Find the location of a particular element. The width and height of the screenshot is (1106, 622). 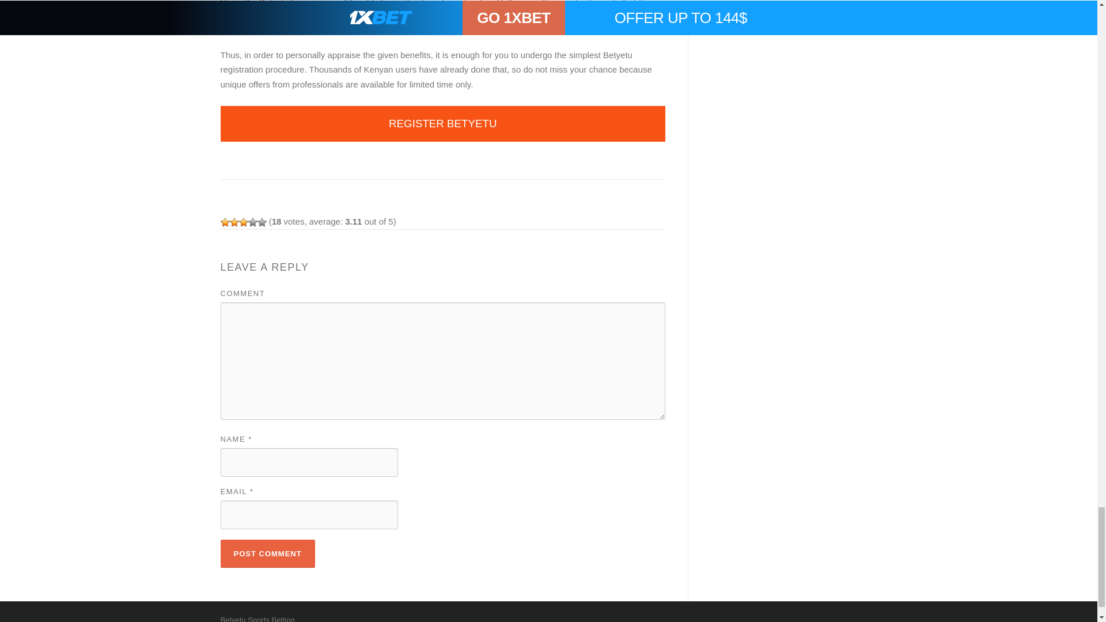

2 is located at coordinates (234, 222).